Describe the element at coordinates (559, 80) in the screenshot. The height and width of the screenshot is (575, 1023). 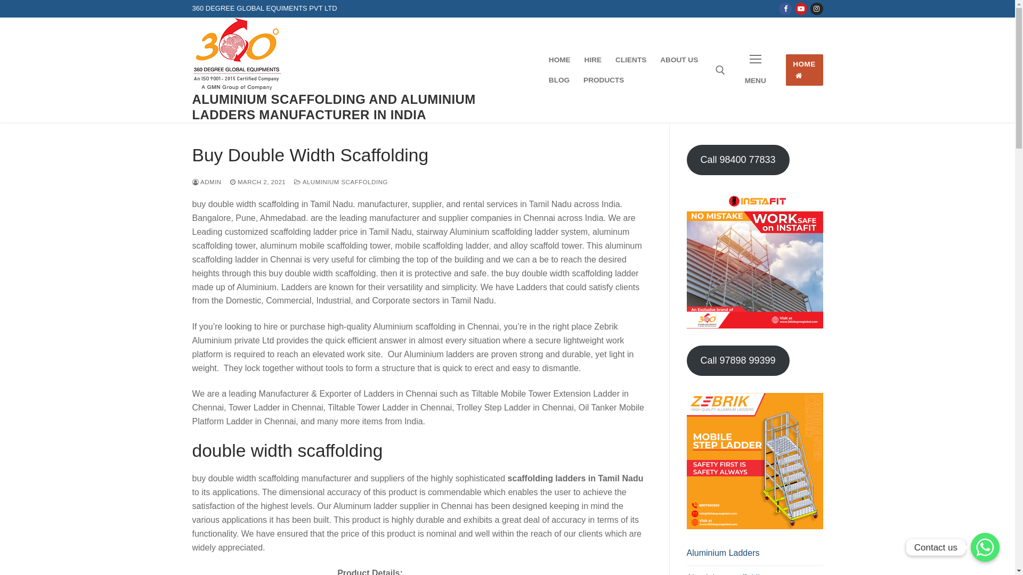
I see `BLOG` at that location.